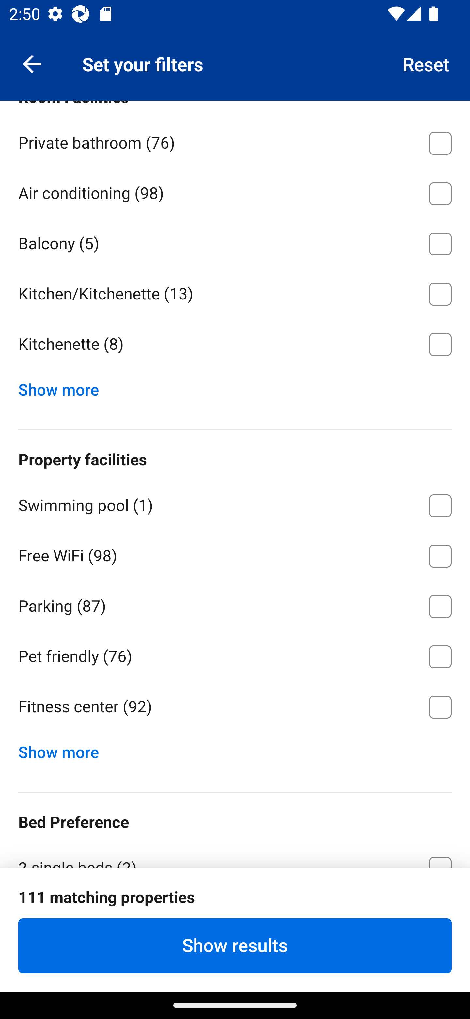 Image resolution: width=470 pixels, height=1019 pixels. I want to click on Reset, so click(426, 63).